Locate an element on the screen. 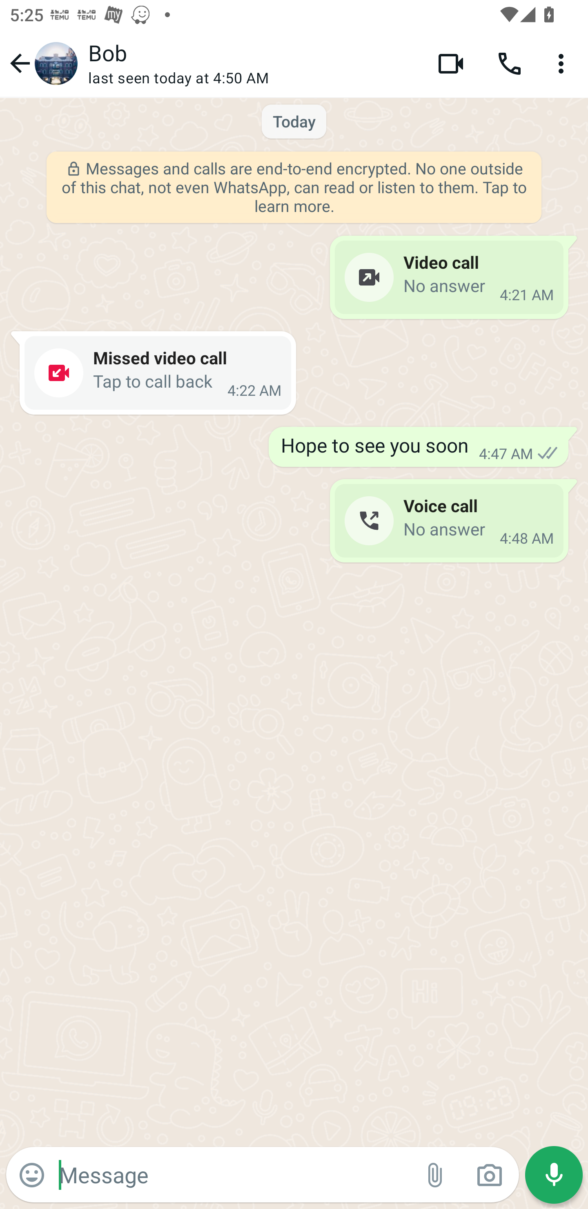  More options is located at coordinates (563, 63).